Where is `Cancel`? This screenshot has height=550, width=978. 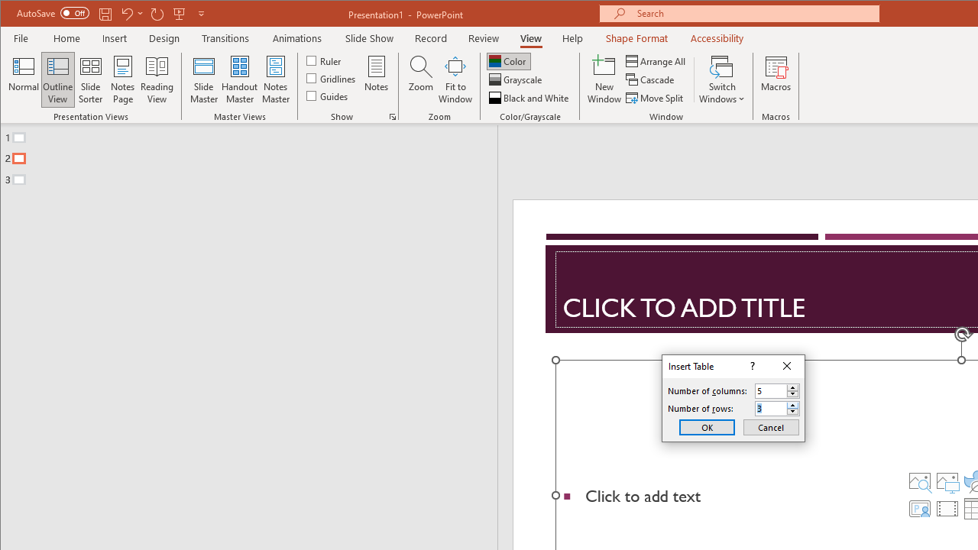 Cancel is located at coordinates (771, 426).